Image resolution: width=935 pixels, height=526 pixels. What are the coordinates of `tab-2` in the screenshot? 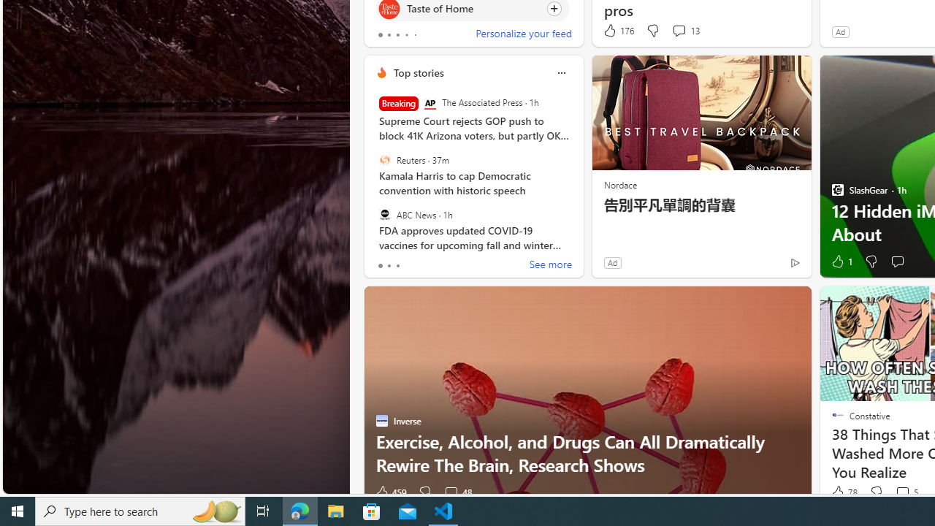 It's located at (397, 266).